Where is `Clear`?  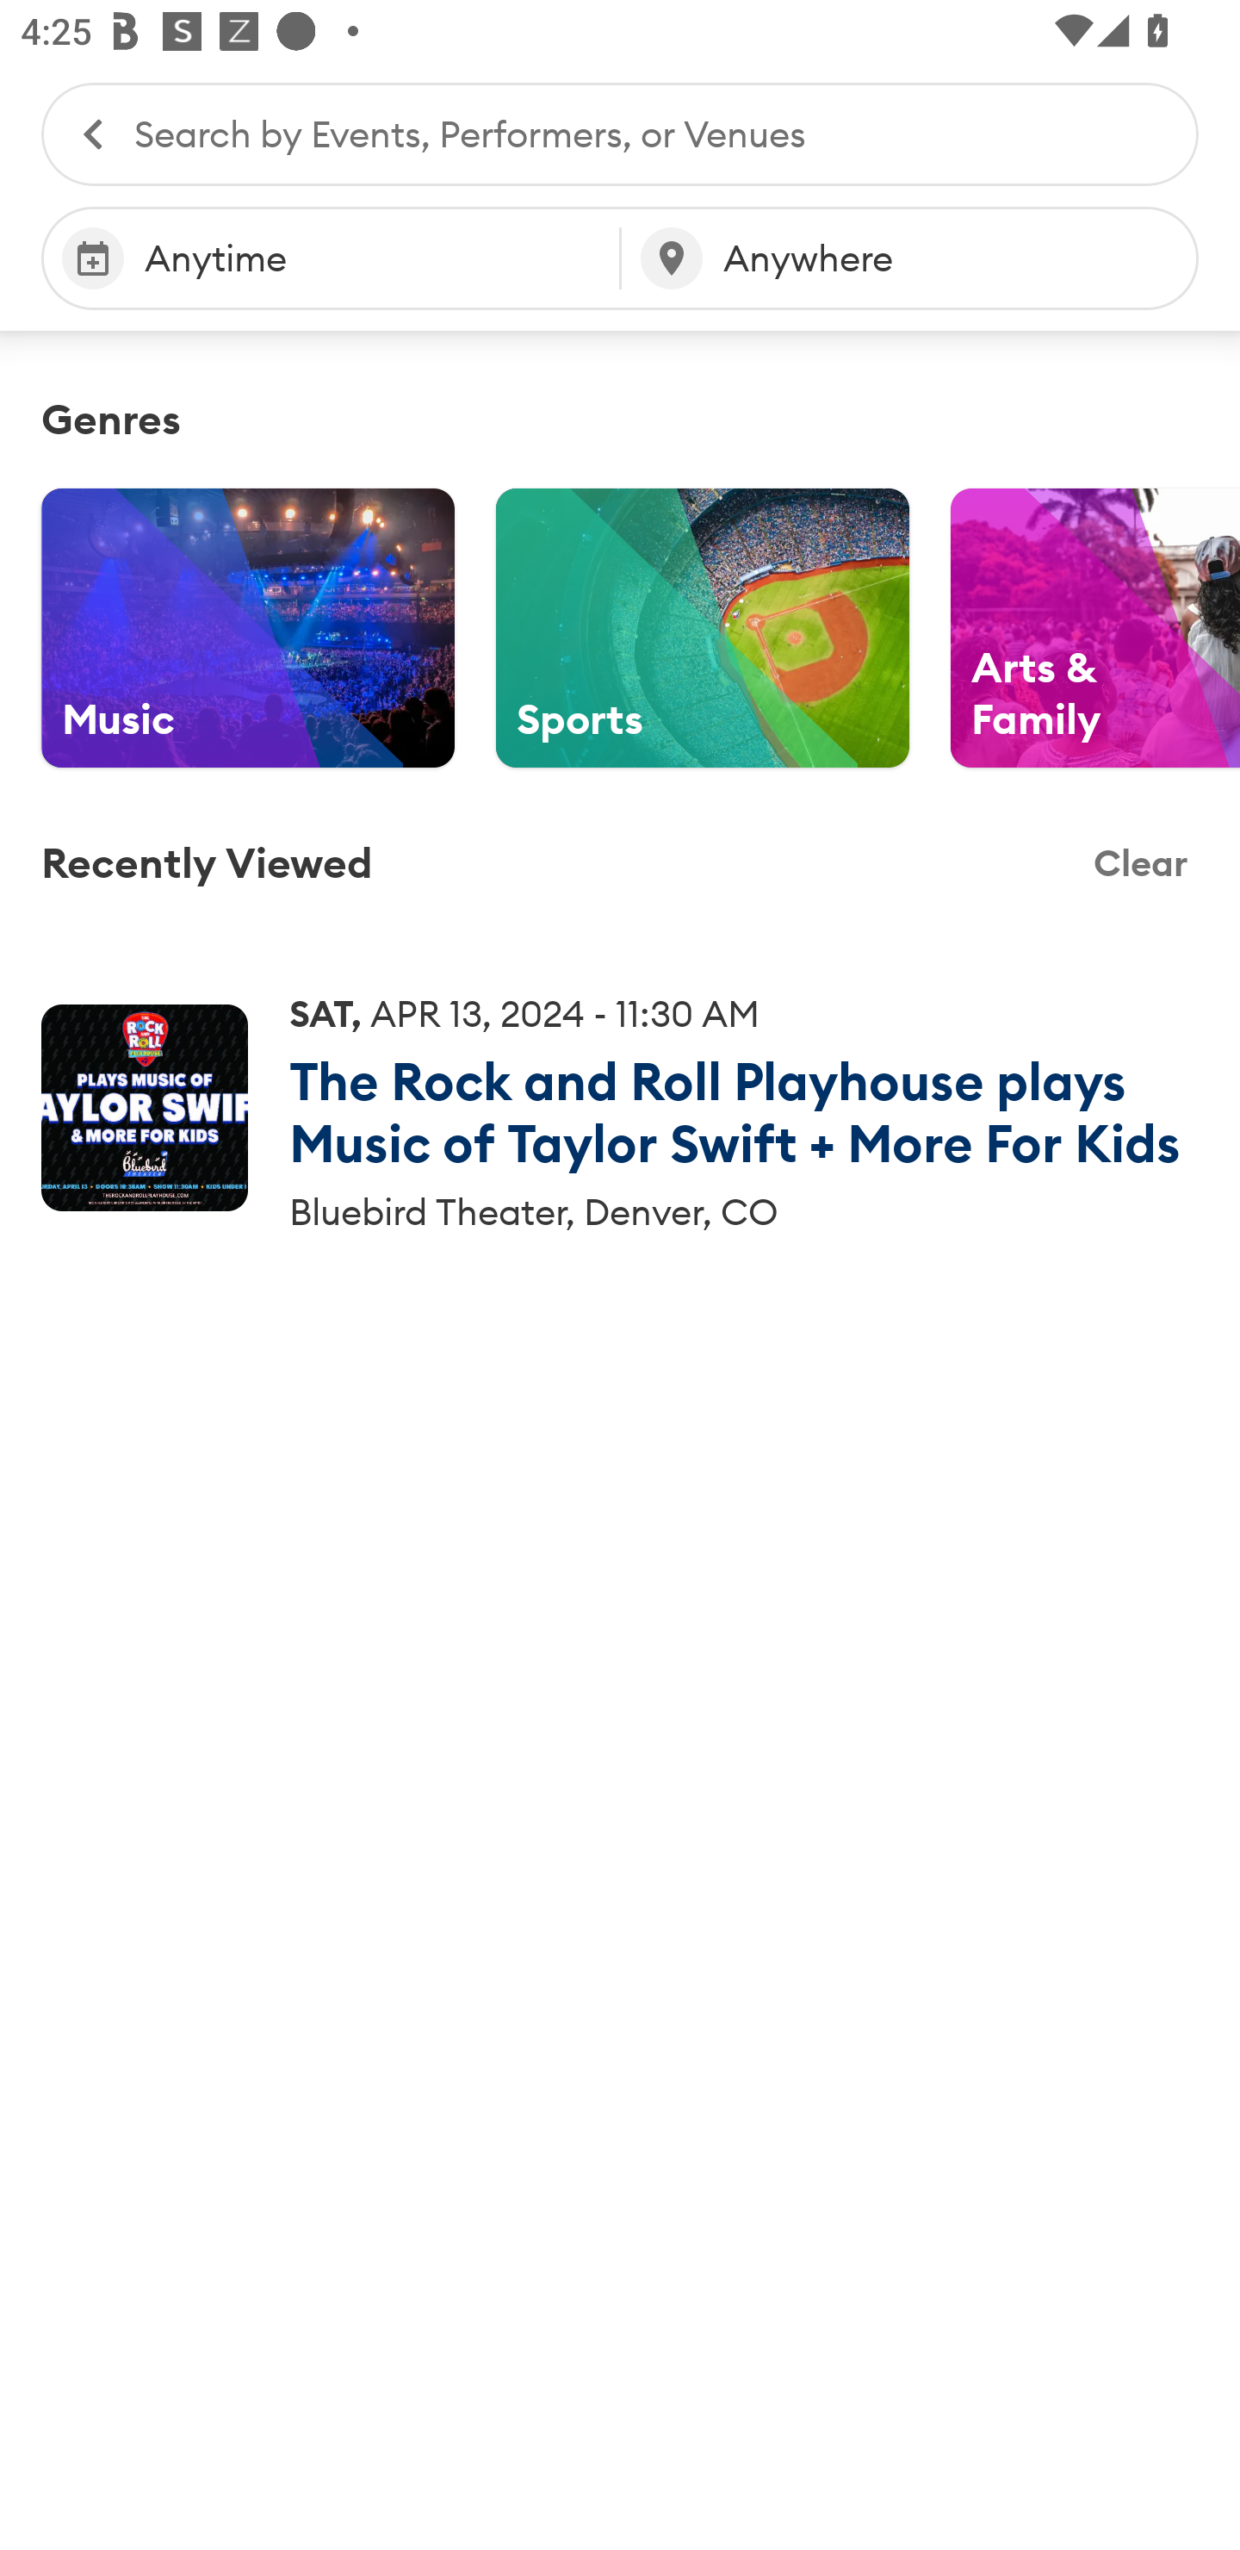
Clear is located at coordinates (1140, 864).